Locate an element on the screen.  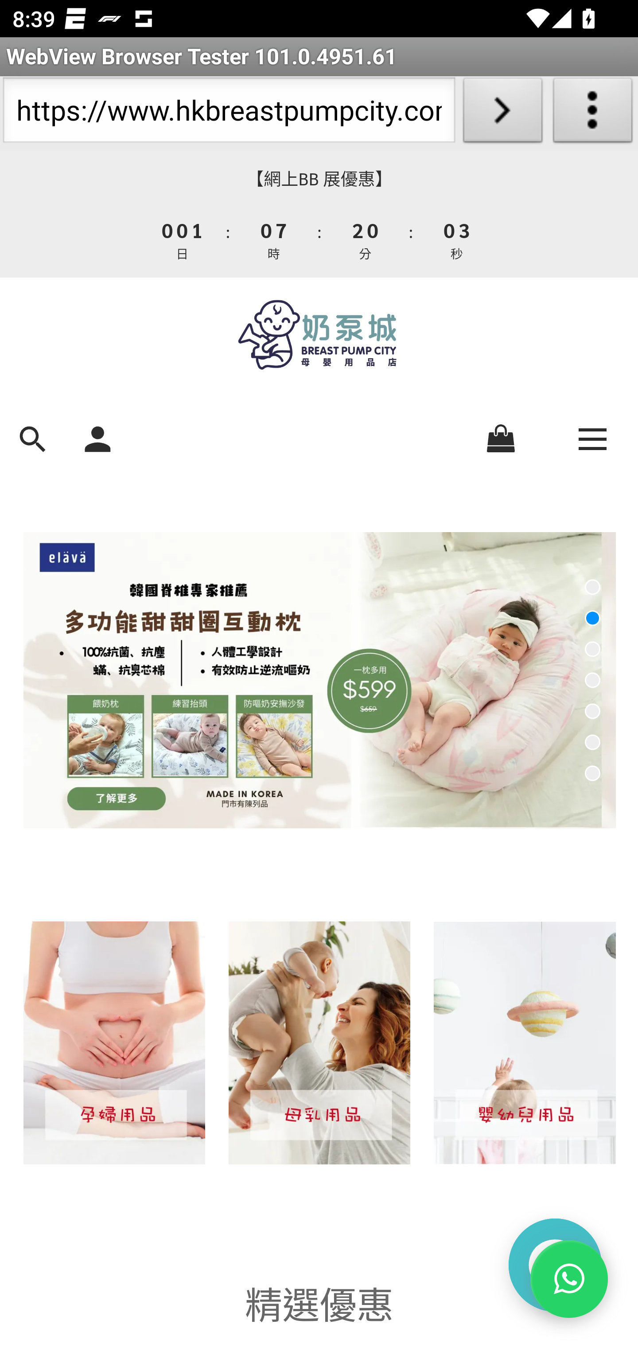
594x is located at coordinates (319, 335).